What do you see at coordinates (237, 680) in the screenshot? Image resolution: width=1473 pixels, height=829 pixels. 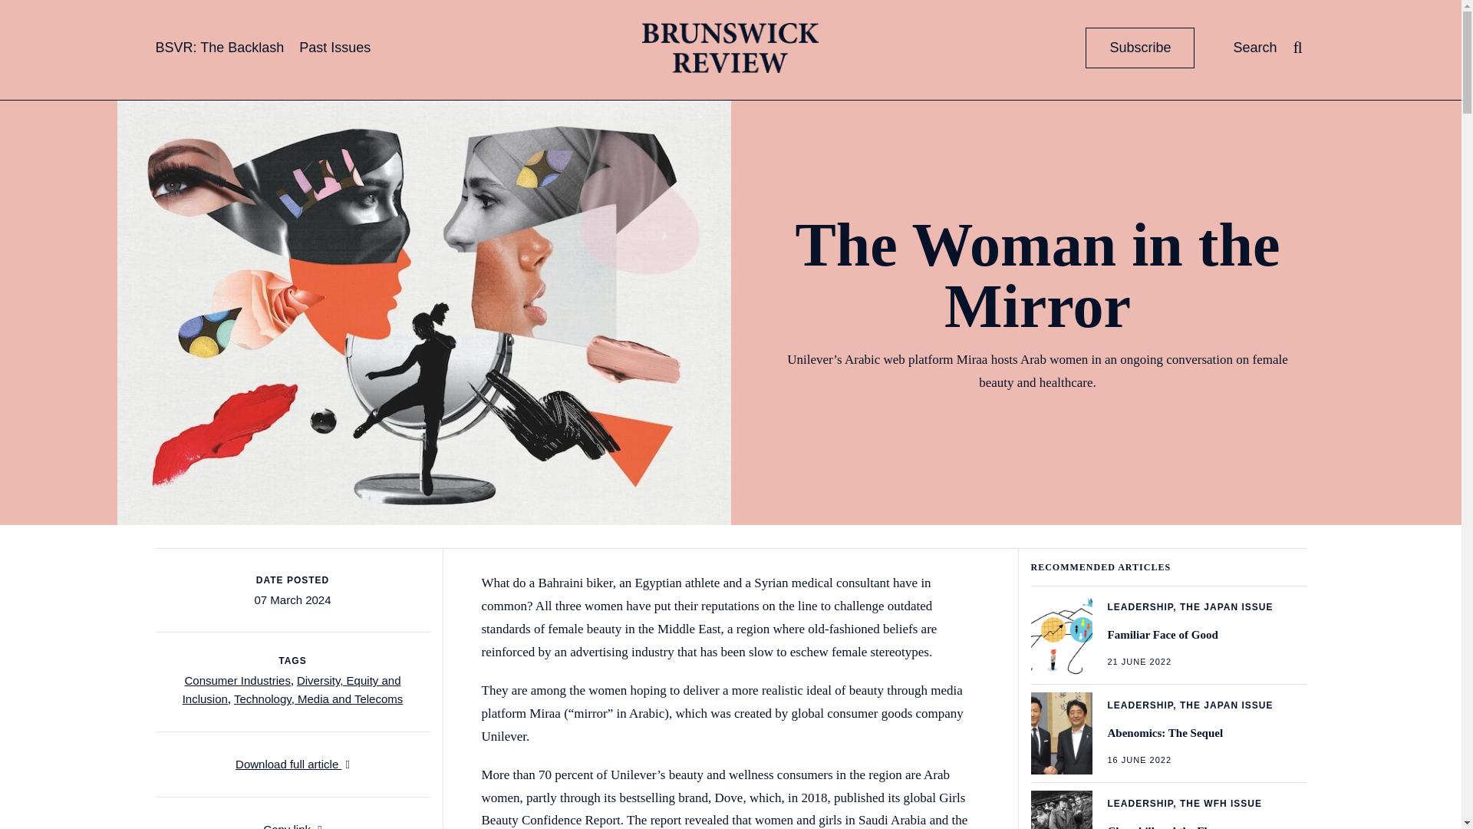 I see `Diversity, Equity and Inclusion` at bounding box center [237, 680].